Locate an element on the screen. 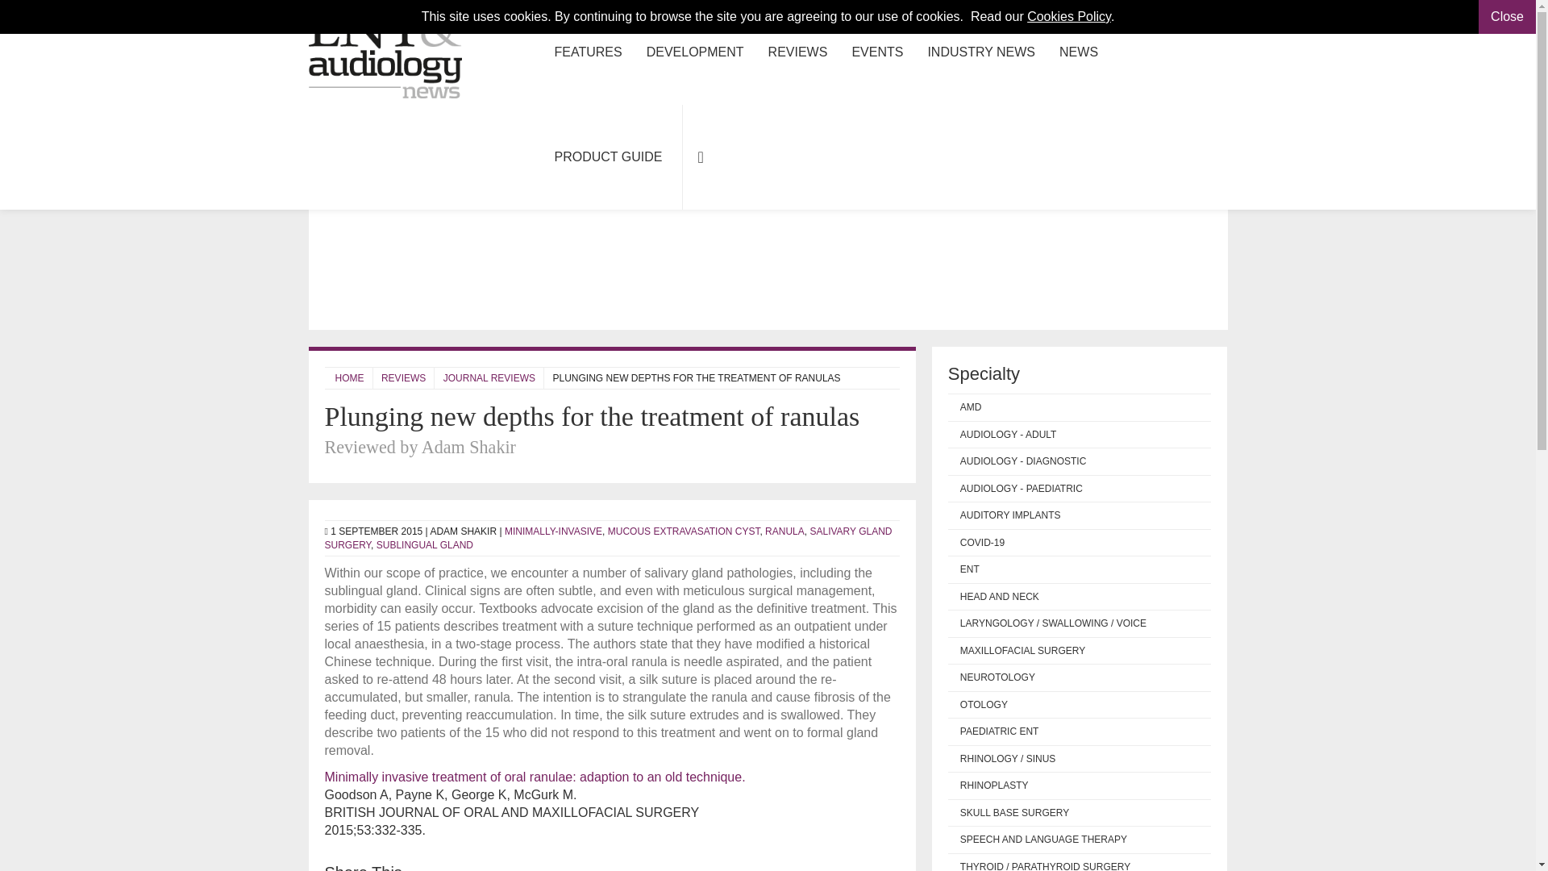  FEATURES is located at coordinates (587, 52).